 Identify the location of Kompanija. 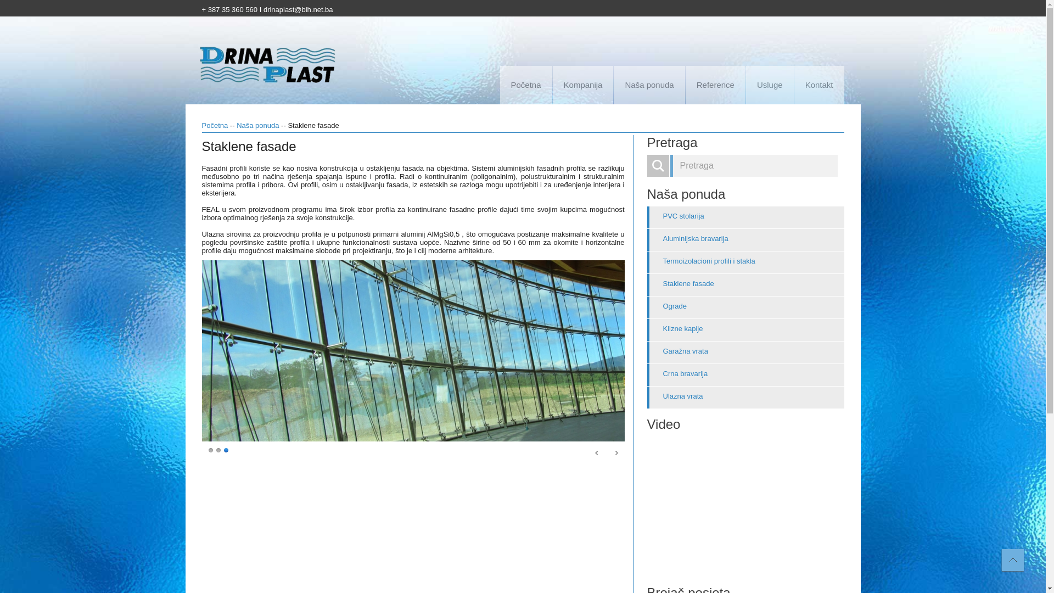
(583, 85).